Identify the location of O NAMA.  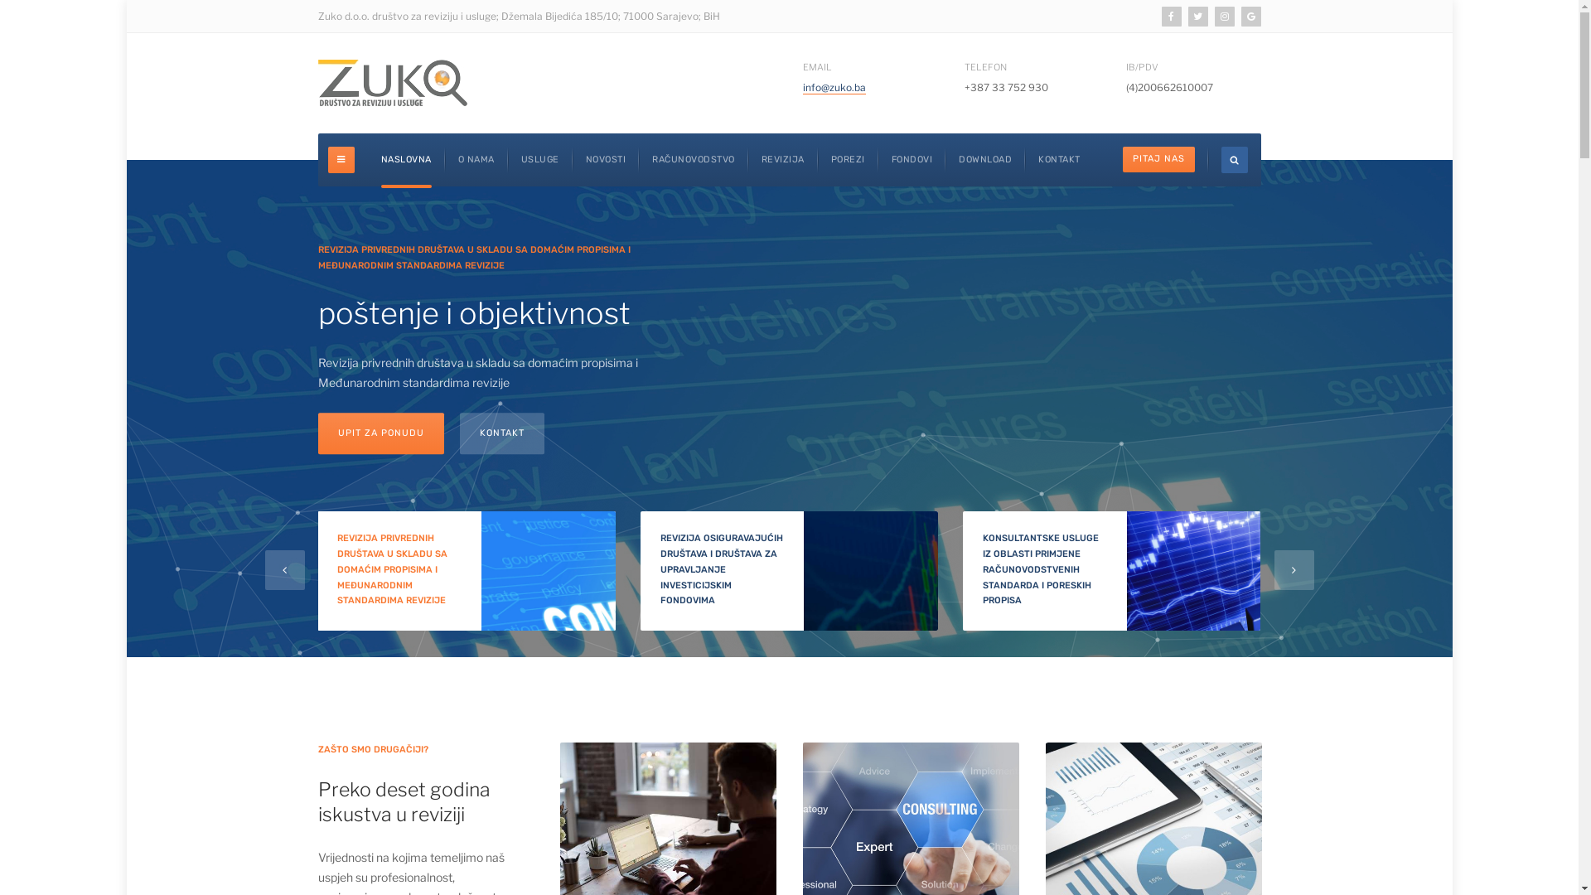
(476, 160).